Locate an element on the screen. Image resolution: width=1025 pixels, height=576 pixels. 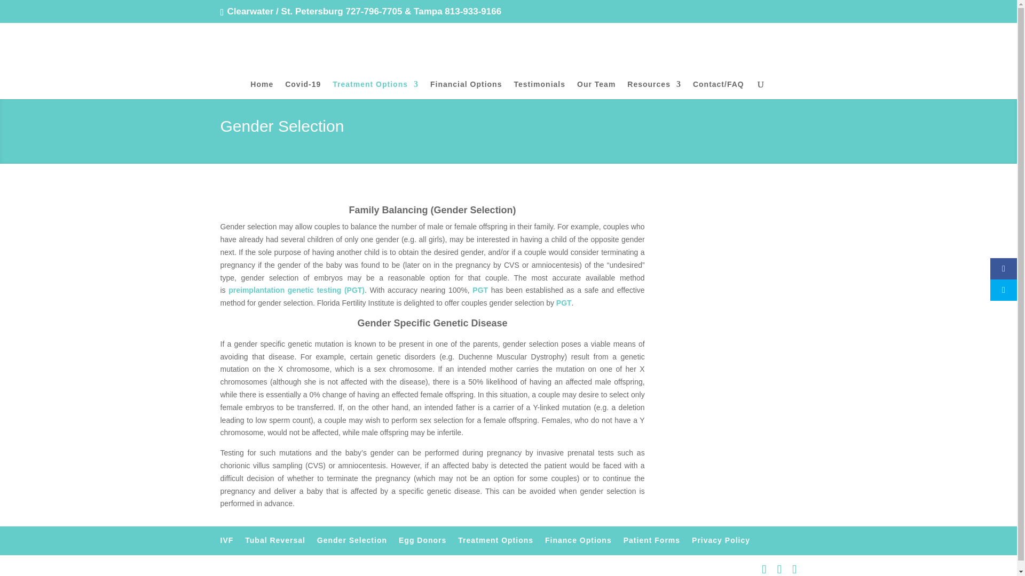
Home is located at coordinates (262, 90).